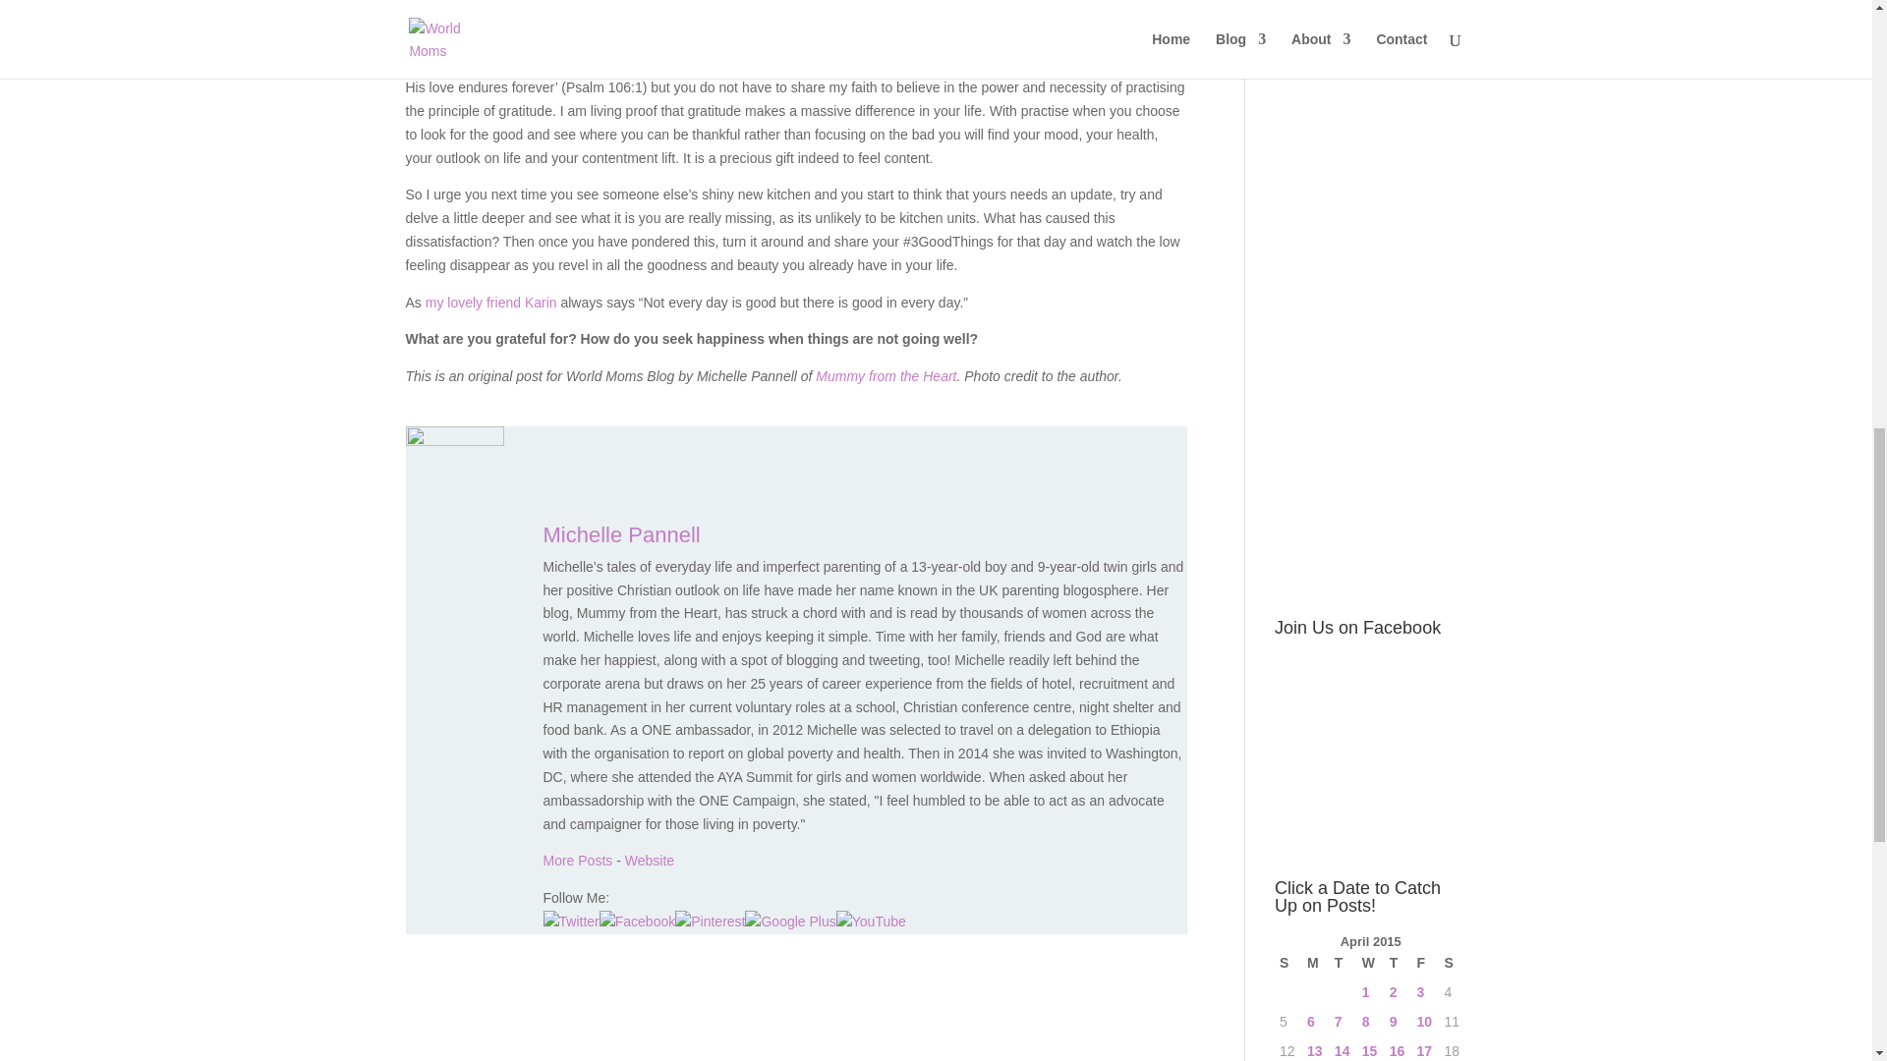 Image resolution: width=1887 pixels, height=1061 pixels. What do you see at coordinates (649, 861) in the screenshot?
I see `Michelle Pannell` at bounding box center [649, 861].